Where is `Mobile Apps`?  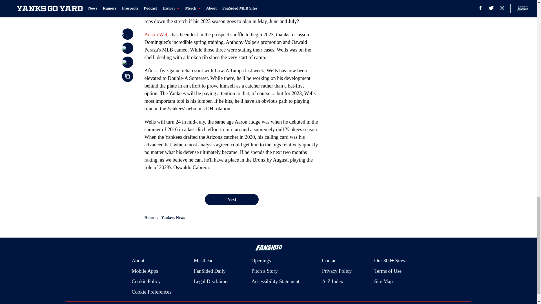
Mobile Apps is located at coordinates (145, 271).